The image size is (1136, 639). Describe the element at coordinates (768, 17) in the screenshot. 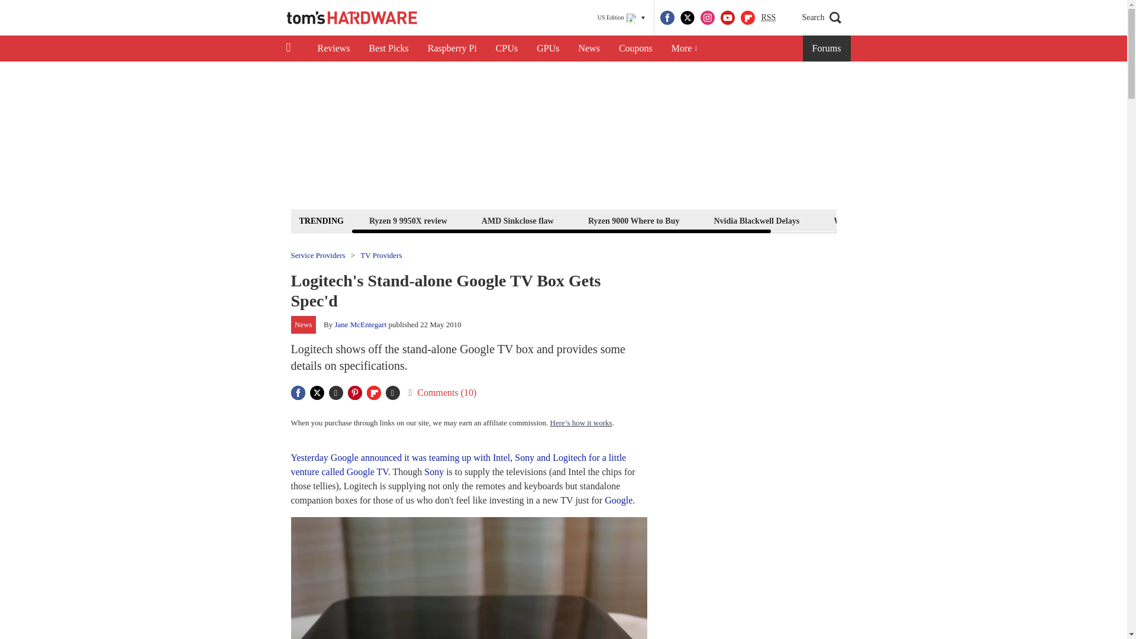

I see `Really Simple Syndication` at that location.